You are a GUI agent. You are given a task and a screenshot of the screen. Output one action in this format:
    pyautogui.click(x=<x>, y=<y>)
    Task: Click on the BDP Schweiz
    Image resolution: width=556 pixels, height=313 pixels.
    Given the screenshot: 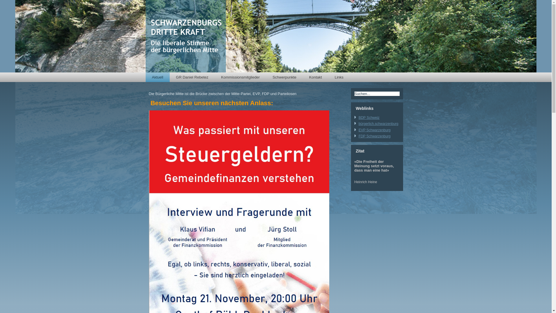 What is the action you would take?
    pyautogui.click(x=369, y=118)
    